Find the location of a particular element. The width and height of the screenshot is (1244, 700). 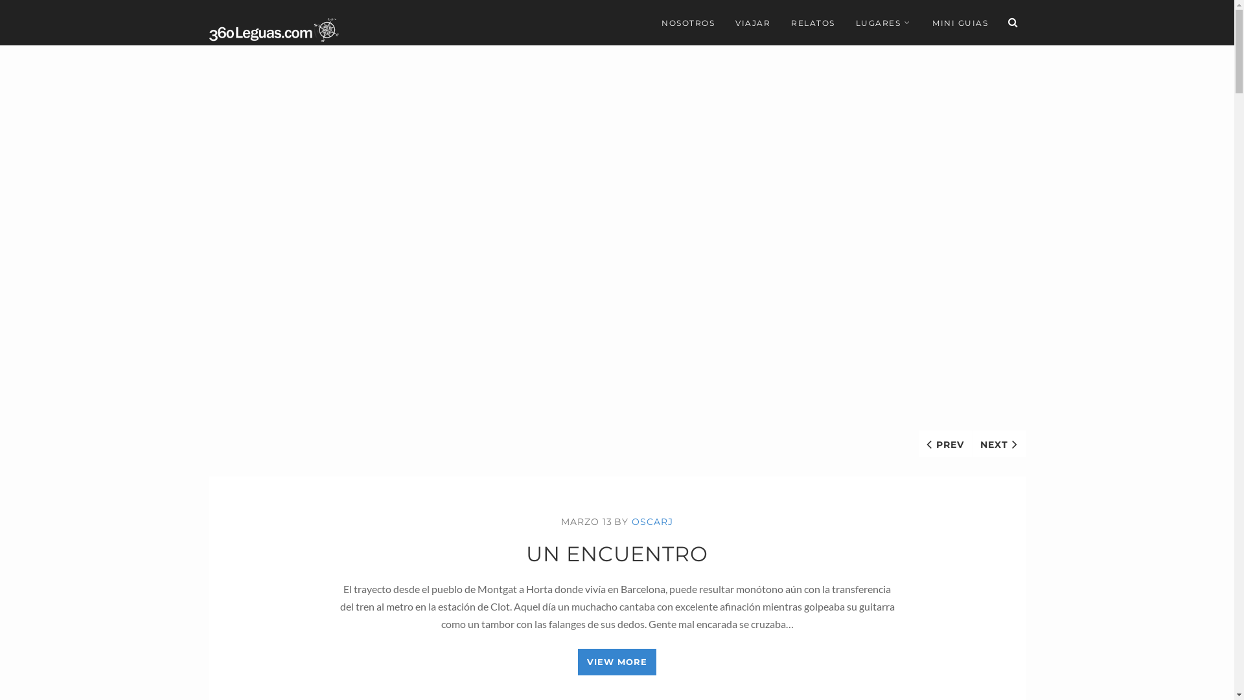

OSCARJ is located at coordinates (652, 522).